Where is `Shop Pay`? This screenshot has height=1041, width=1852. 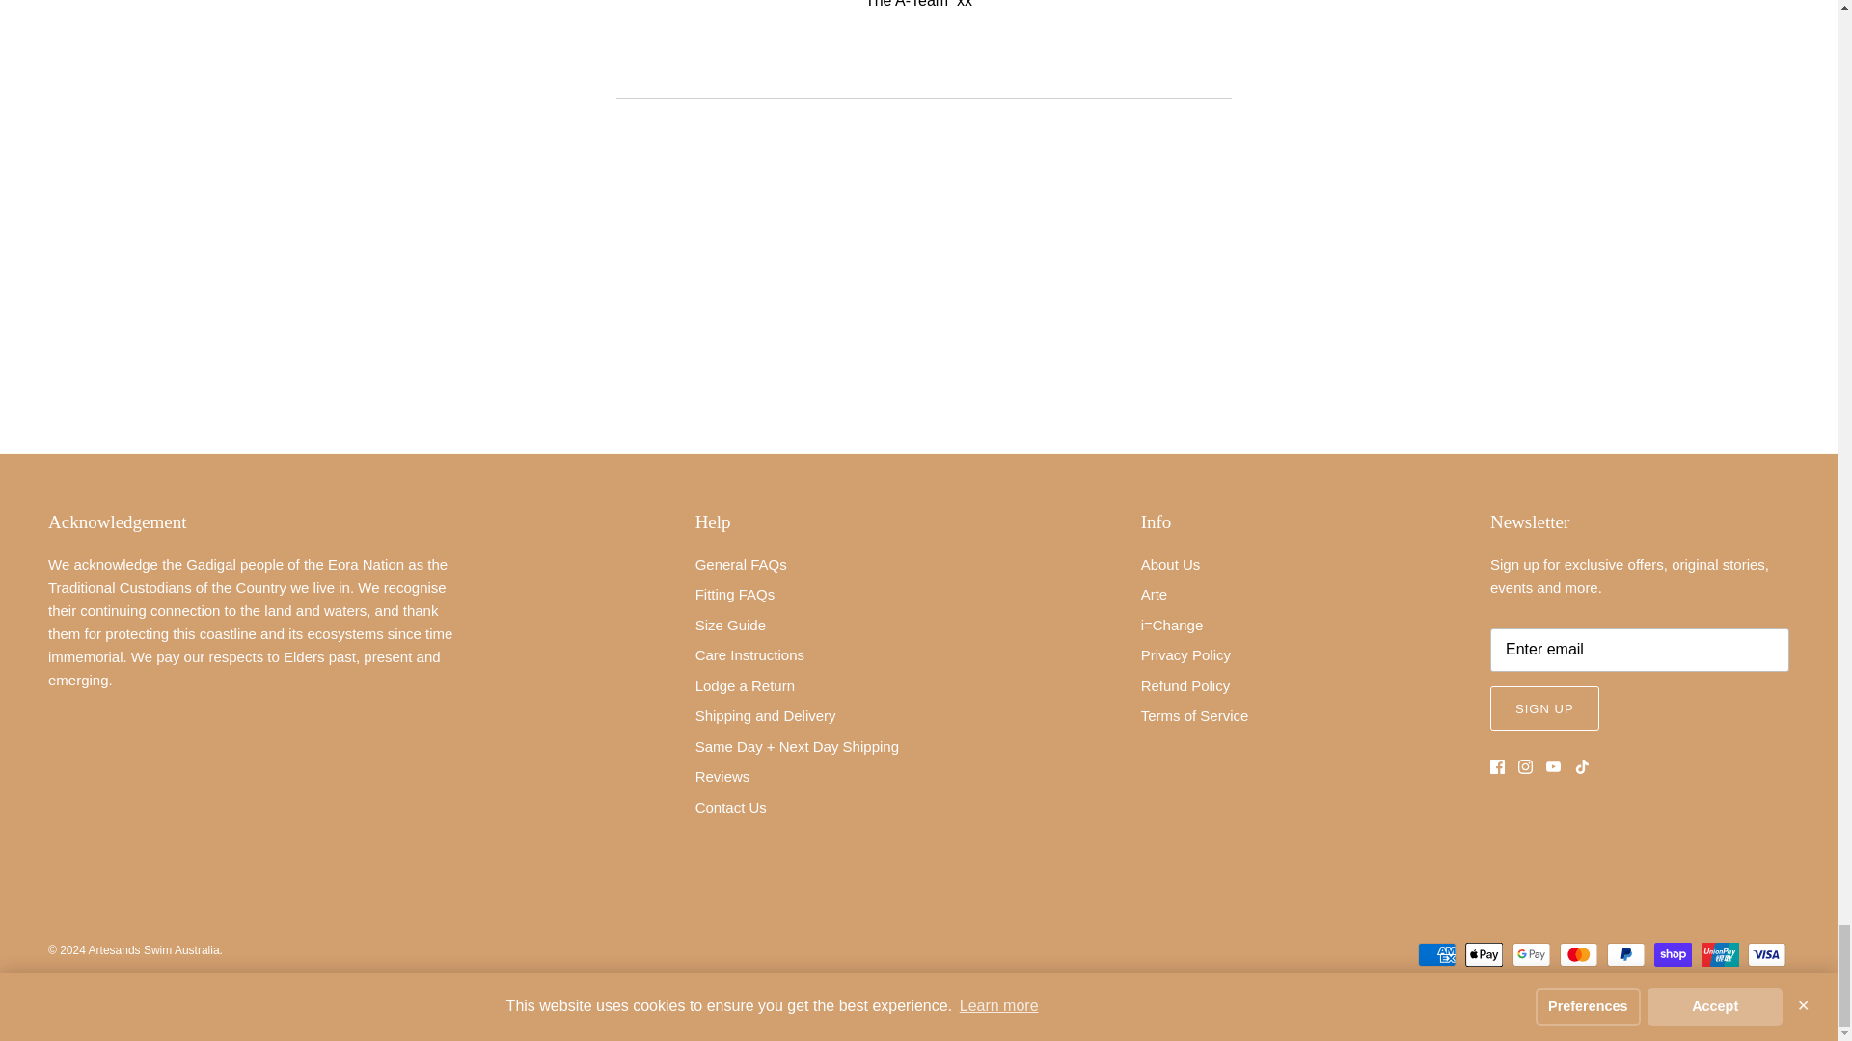 Shop Pay is located at coordinates (1673, 954).